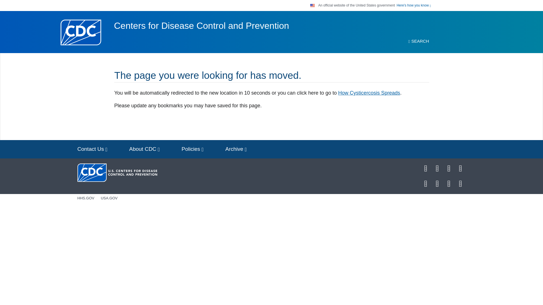 Image resolution: width=543 pixels, height=305 pixels. I want to click on Policies, so click(192, 149).